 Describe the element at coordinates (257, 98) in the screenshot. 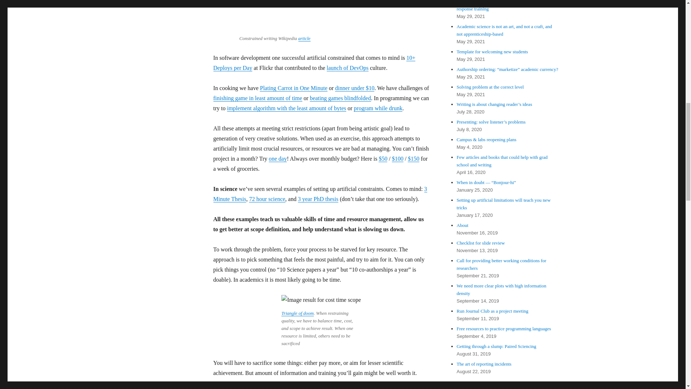

I see `finishing game in least amount of time` at that location.